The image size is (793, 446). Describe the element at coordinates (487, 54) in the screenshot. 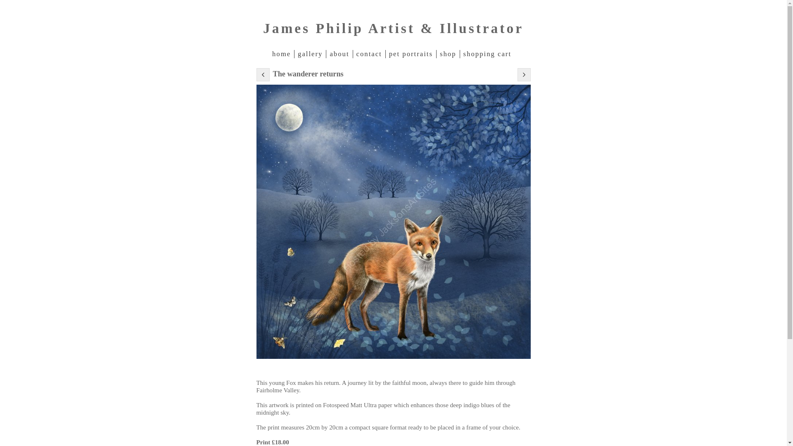

I see `shopping cart` at that location.